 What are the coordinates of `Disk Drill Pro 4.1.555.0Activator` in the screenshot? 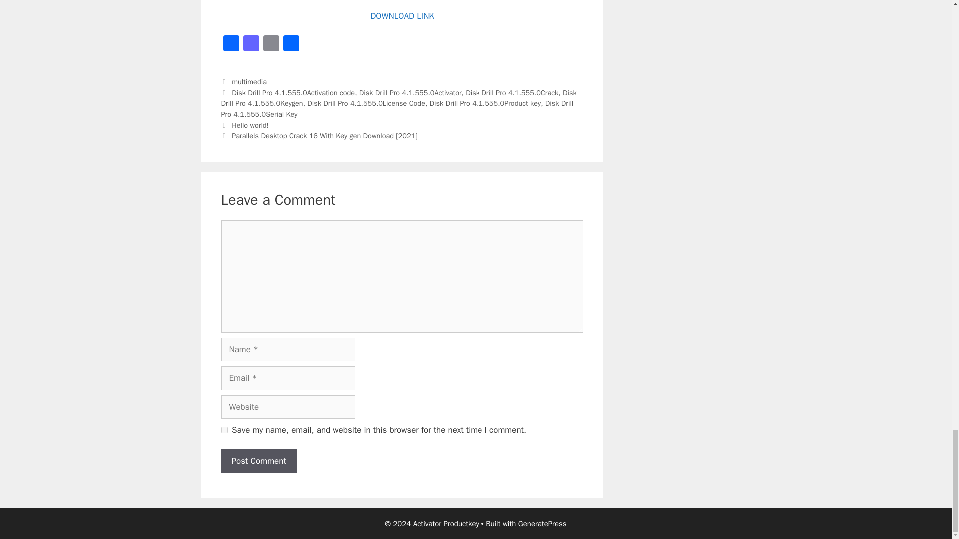 It's located at (410, 93).